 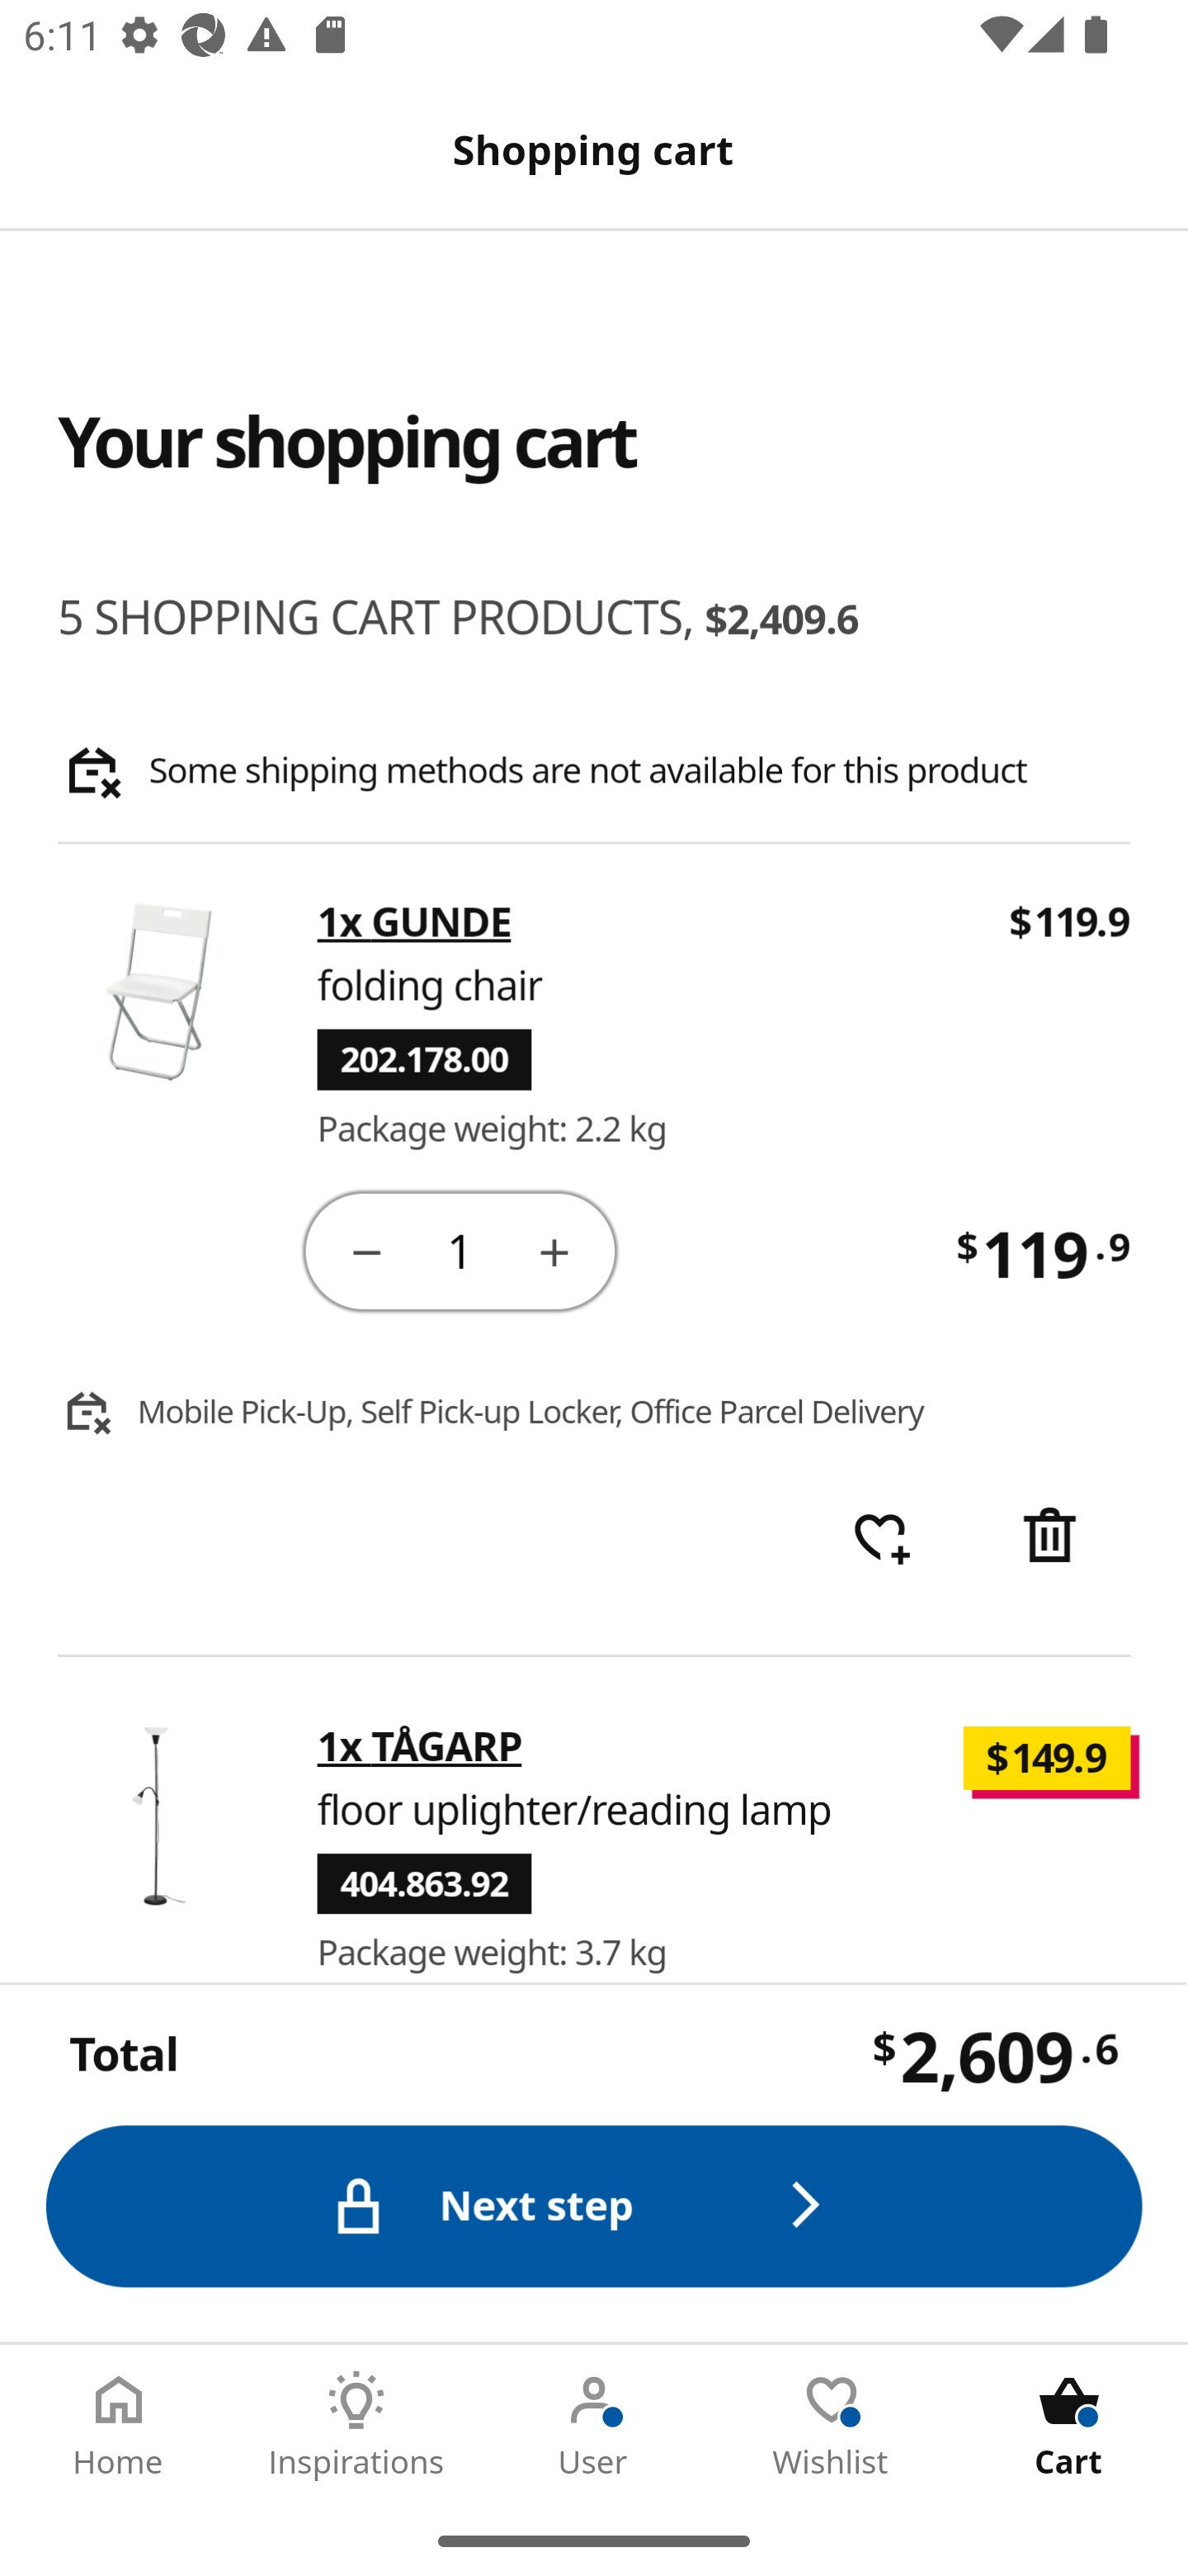 What do you see at coordinates (416, 923) in the screenshot?
I see `1x  GUNDE 1x  GUNDE` at bounding box center [416, 923].